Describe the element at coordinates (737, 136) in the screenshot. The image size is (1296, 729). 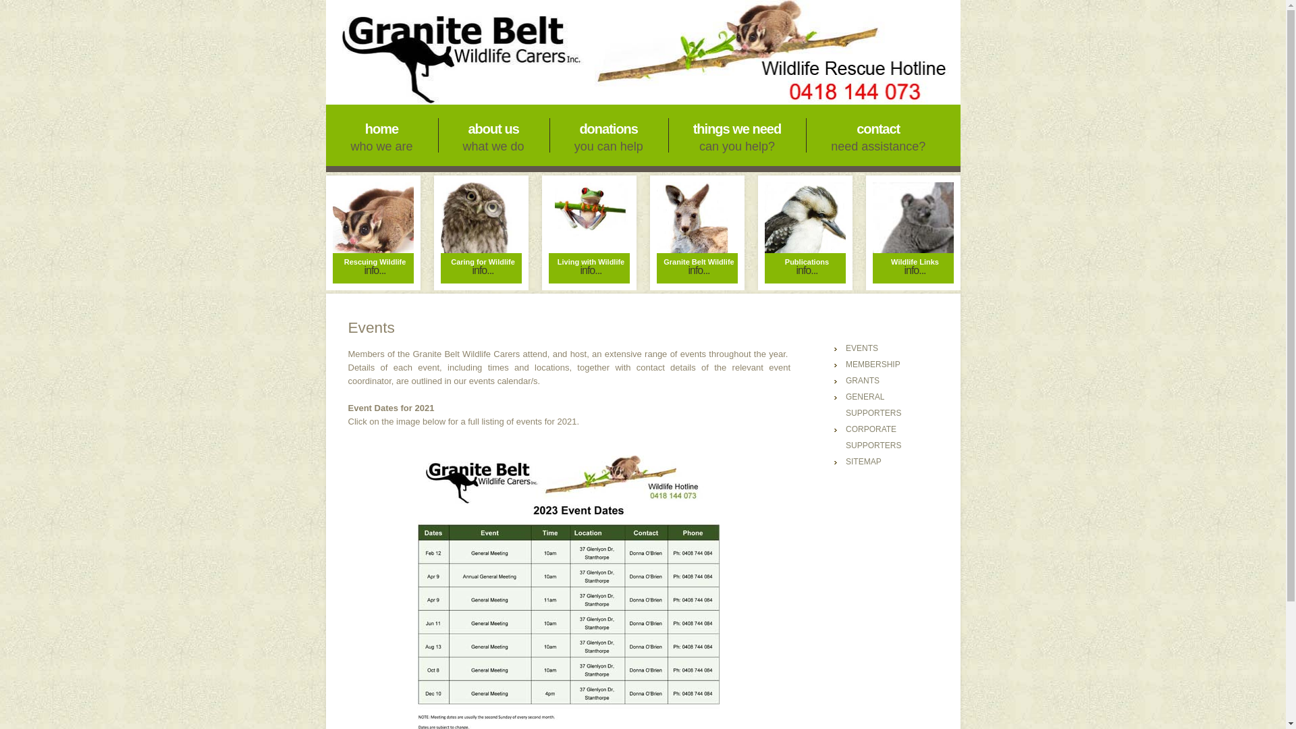
I see `things we need
can you help?` at that location.